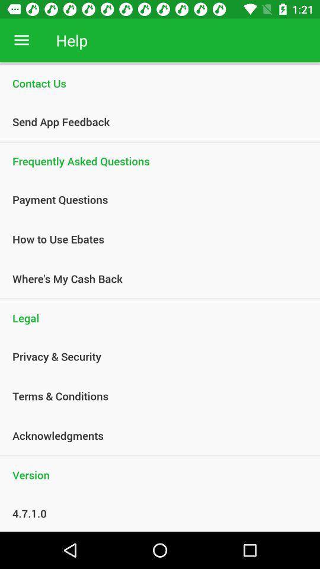 The width and height of the screenshot is (320, 569). What do you see at coordinates (153, 513) in the screenshot?
I see `choose the 4 7 1 icon` at bounding box center [153, 513].